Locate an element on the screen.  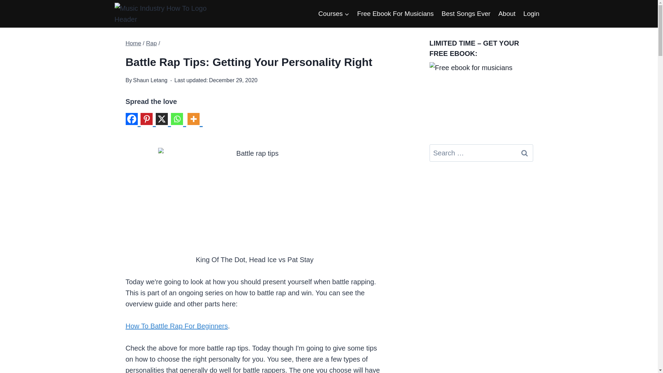
Login is located at coordinates (531, 13).